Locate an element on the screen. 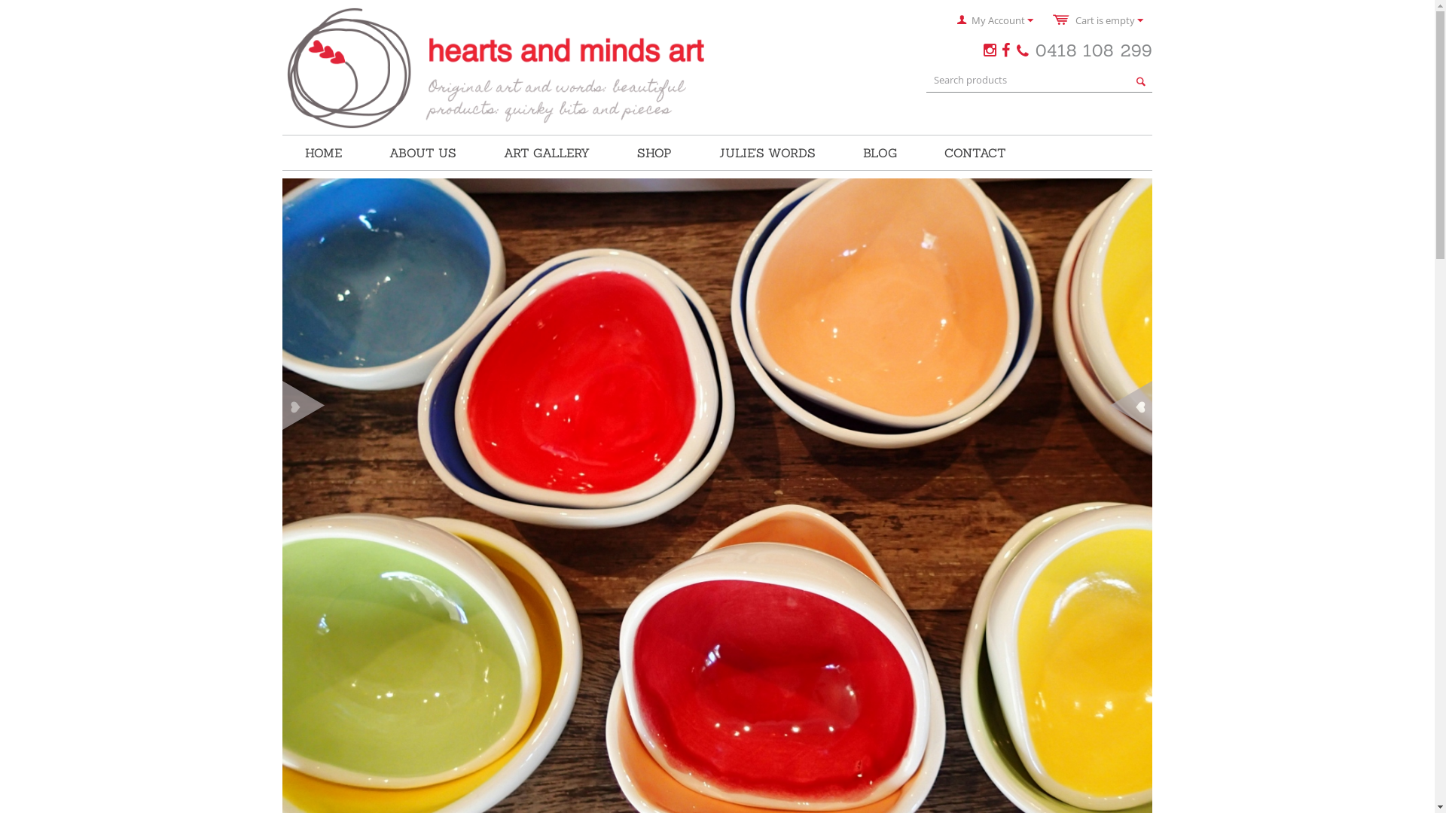  ABOUT US is located at coordinates (423, 153).